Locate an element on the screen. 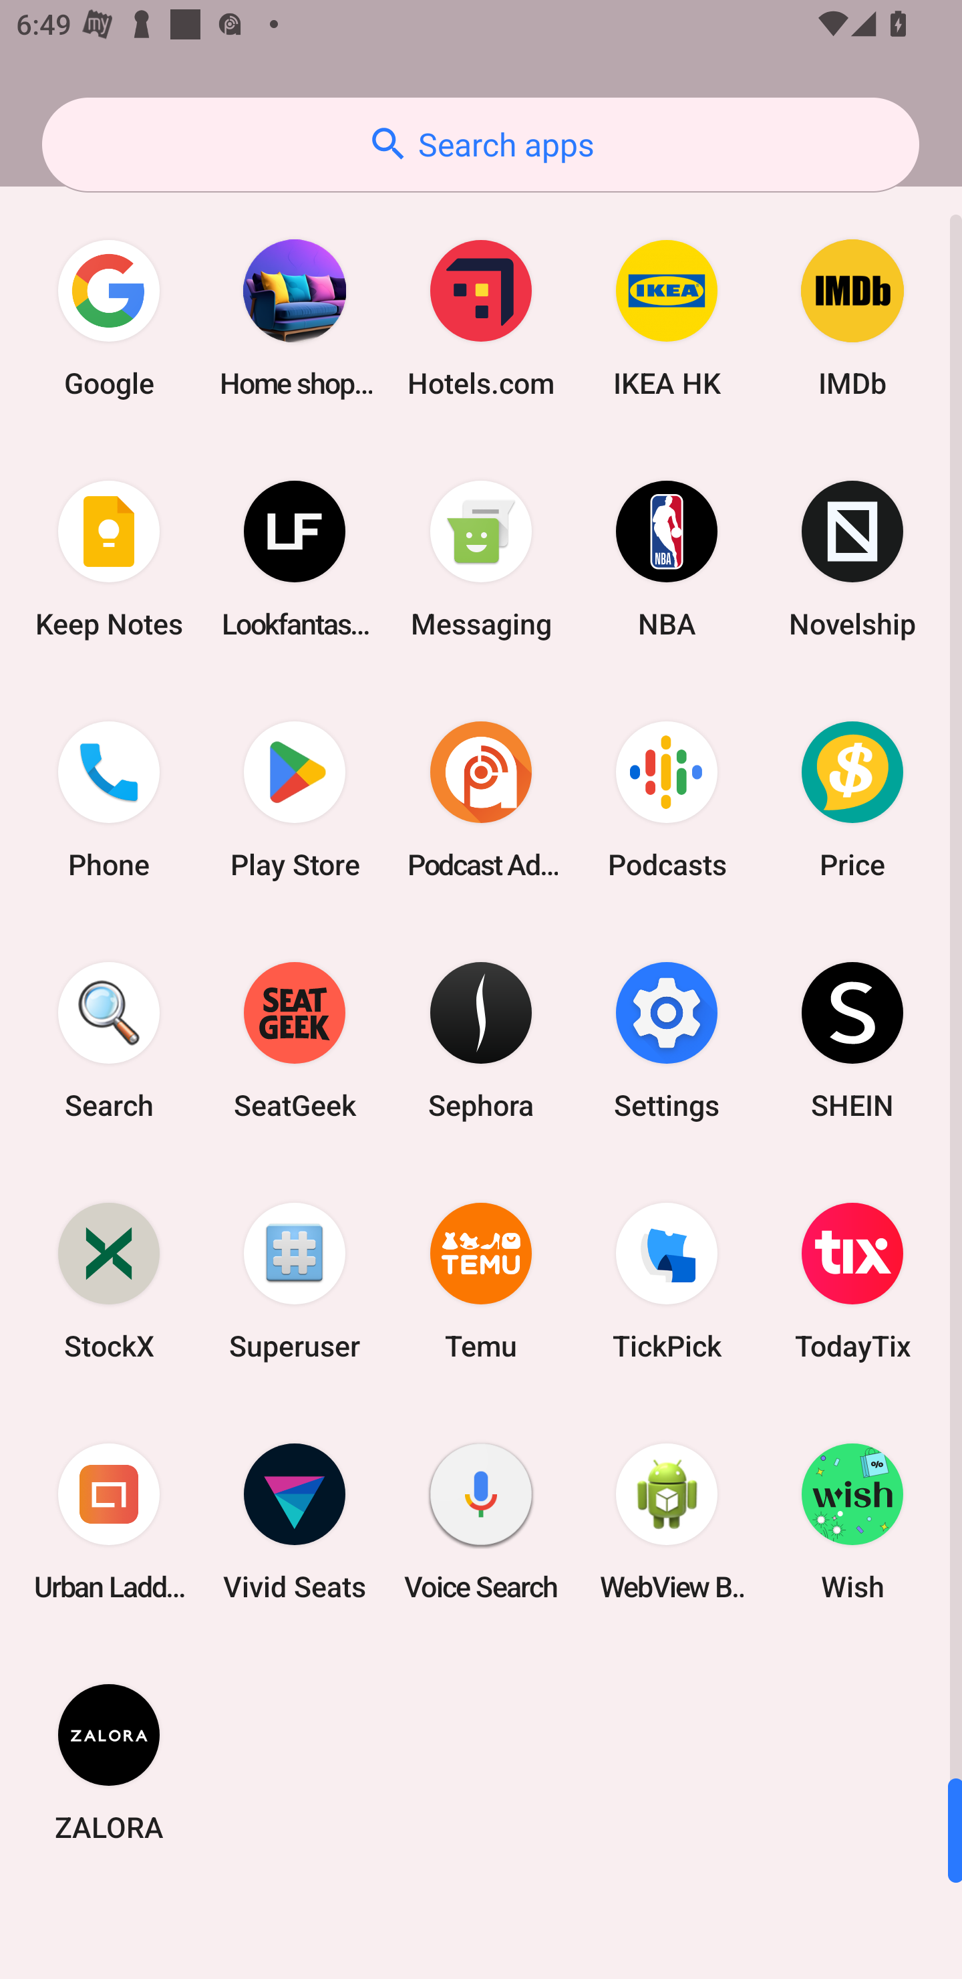 This screenshot has width=962, height=1979. Vivid Seats is located at coordinates (295, 1522).